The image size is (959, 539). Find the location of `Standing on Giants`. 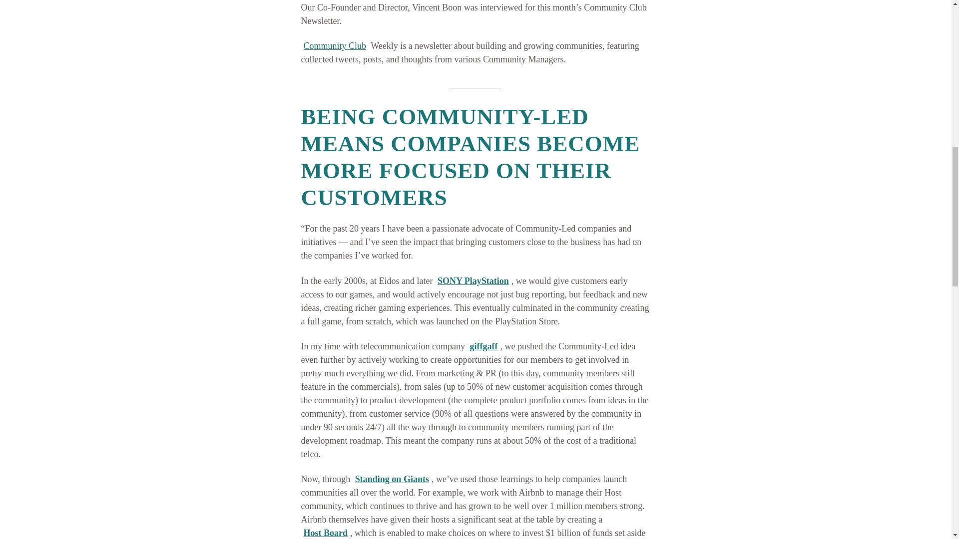

Standing on Giants is located at coordinates (392, 479).